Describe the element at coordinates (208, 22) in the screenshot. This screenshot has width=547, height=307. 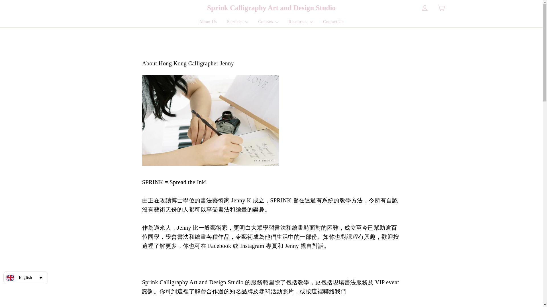
I see `About Us` at that location.